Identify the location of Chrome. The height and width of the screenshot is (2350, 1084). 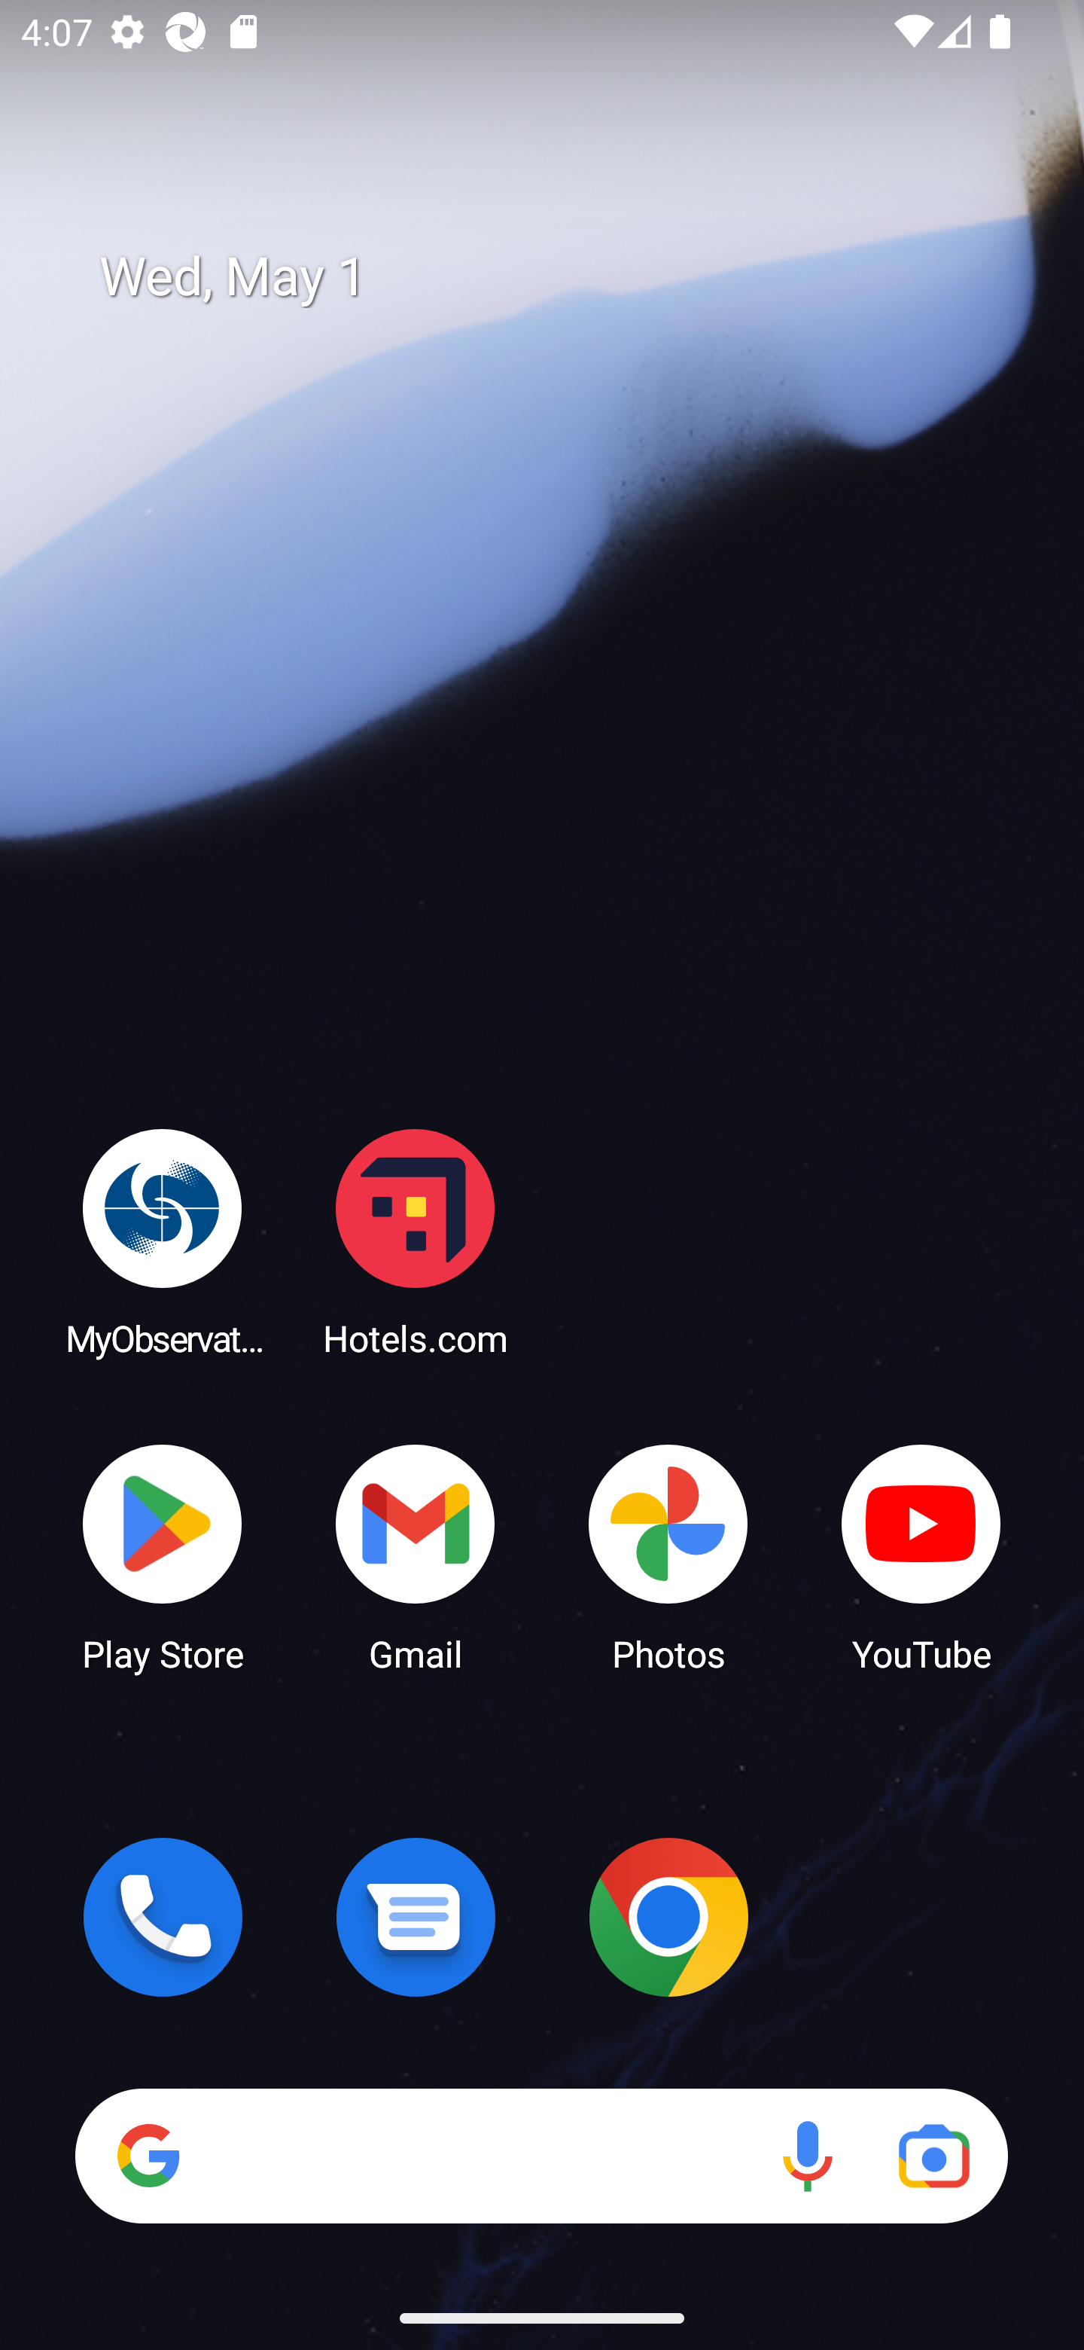
(668, 1917).